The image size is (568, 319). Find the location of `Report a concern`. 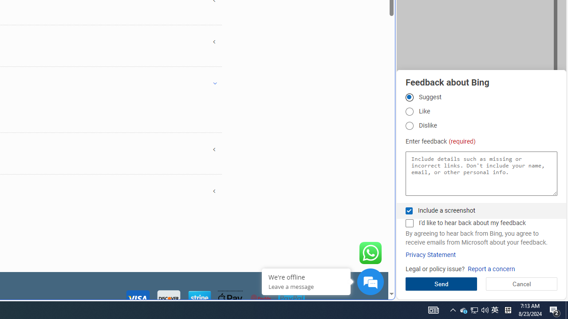

Report a concern is located at coordinates (491, 269).